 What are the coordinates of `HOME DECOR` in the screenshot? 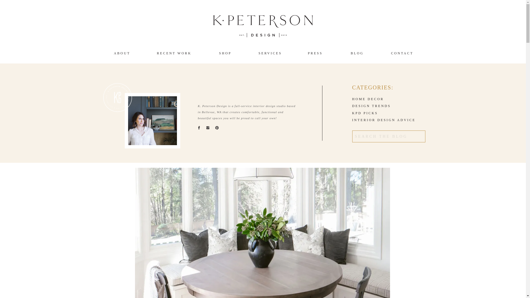 It's located at (373, 99).